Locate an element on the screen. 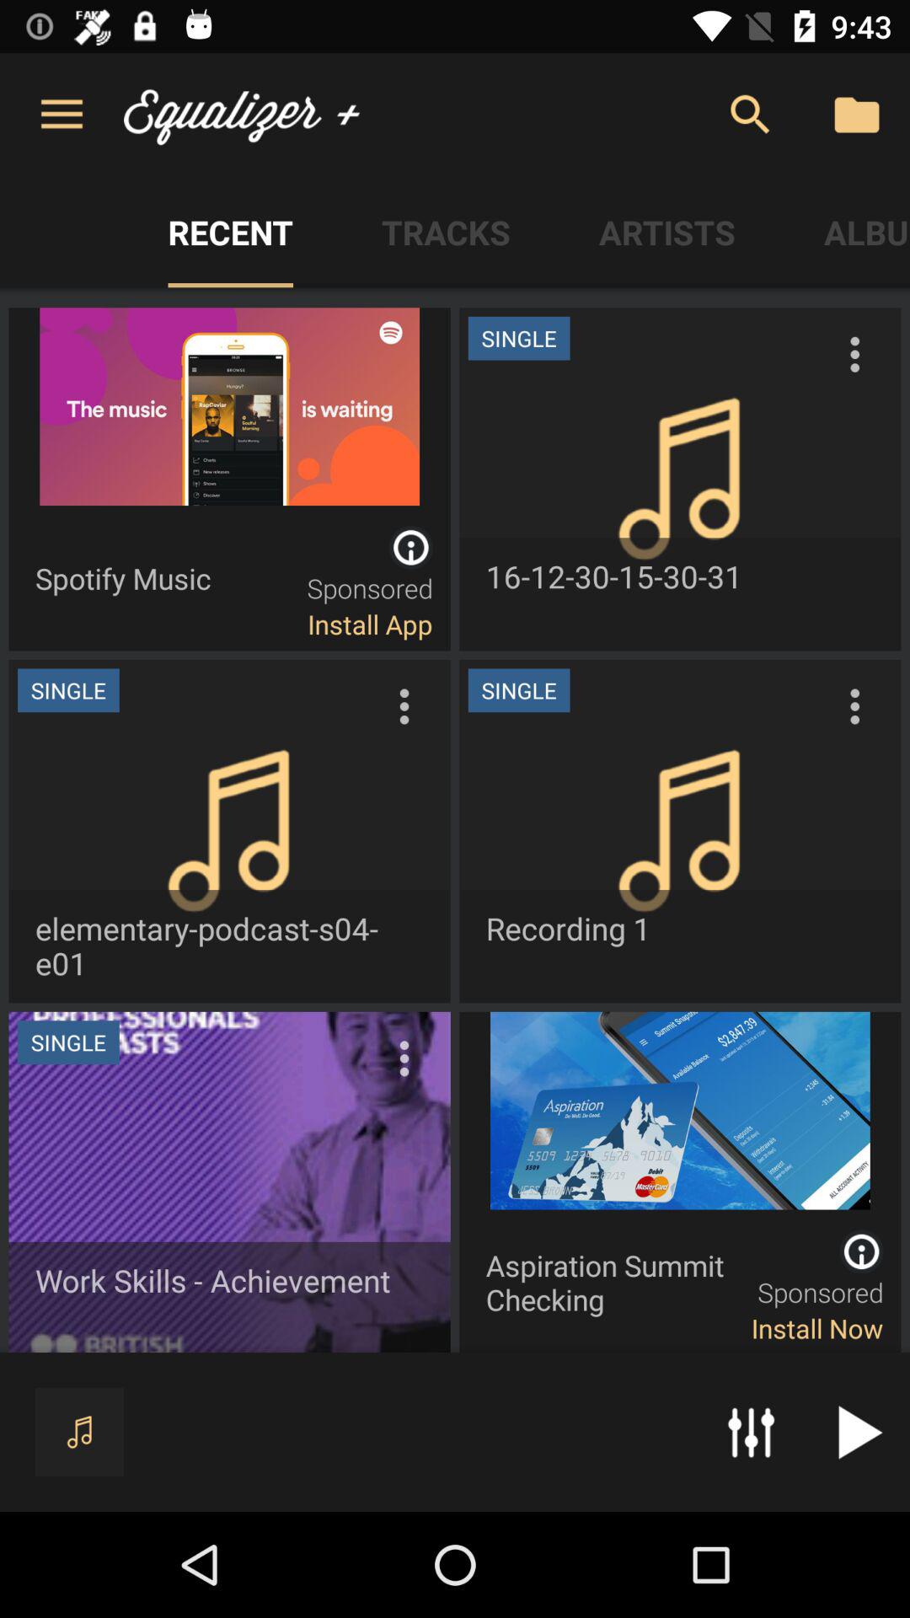 The height and width of the screenshot is (1618, 910). select the tab tracks on the web page is located at coordinates (446, 232).